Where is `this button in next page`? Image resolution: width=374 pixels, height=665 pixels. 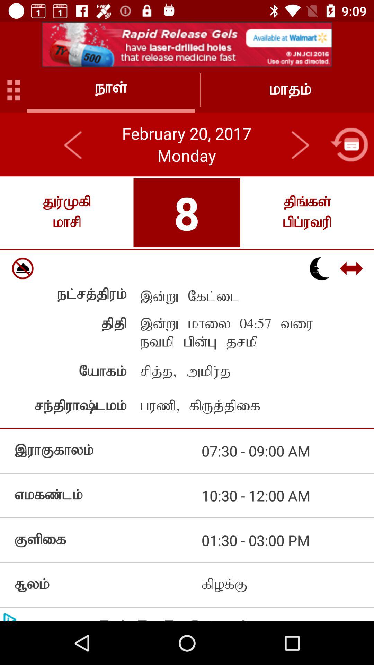
this button in next page is located at coordinates (300, 144).